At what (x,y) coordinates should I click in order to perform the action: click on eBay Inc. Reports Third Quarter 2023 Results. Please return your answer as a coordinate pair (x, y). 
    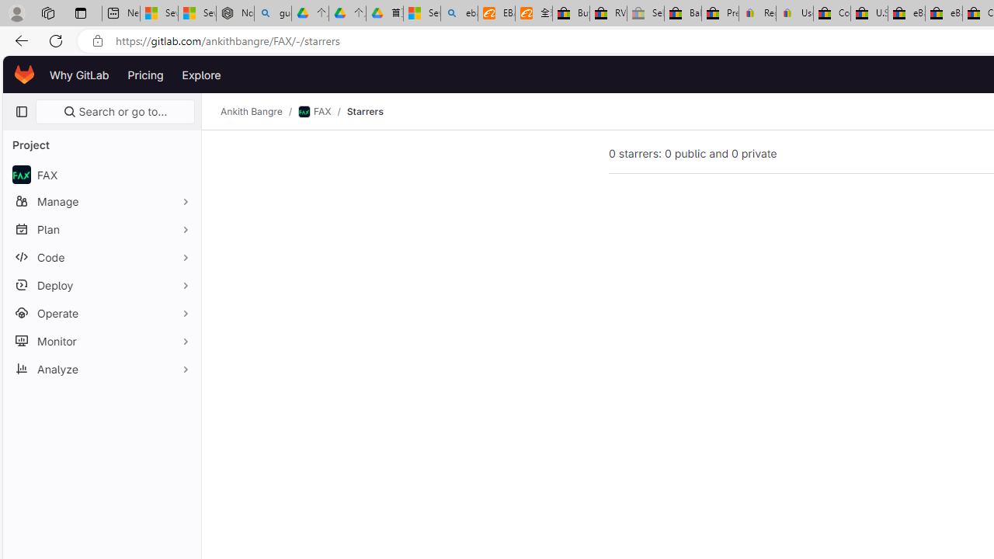
    Looking at the image, I should click on (944, 14).